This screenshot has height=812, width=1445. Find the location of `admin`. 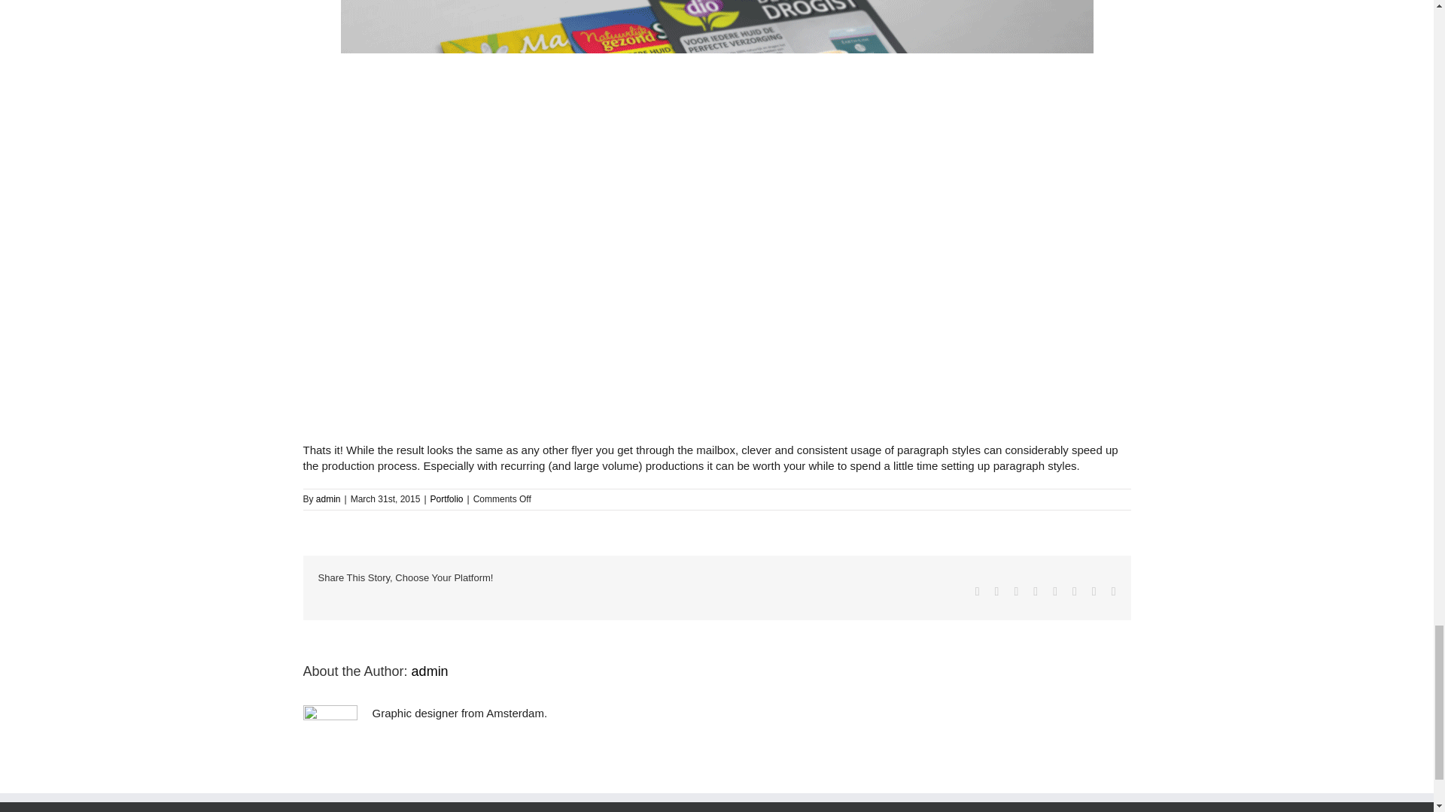

admin is located at coordinates (430, 671).